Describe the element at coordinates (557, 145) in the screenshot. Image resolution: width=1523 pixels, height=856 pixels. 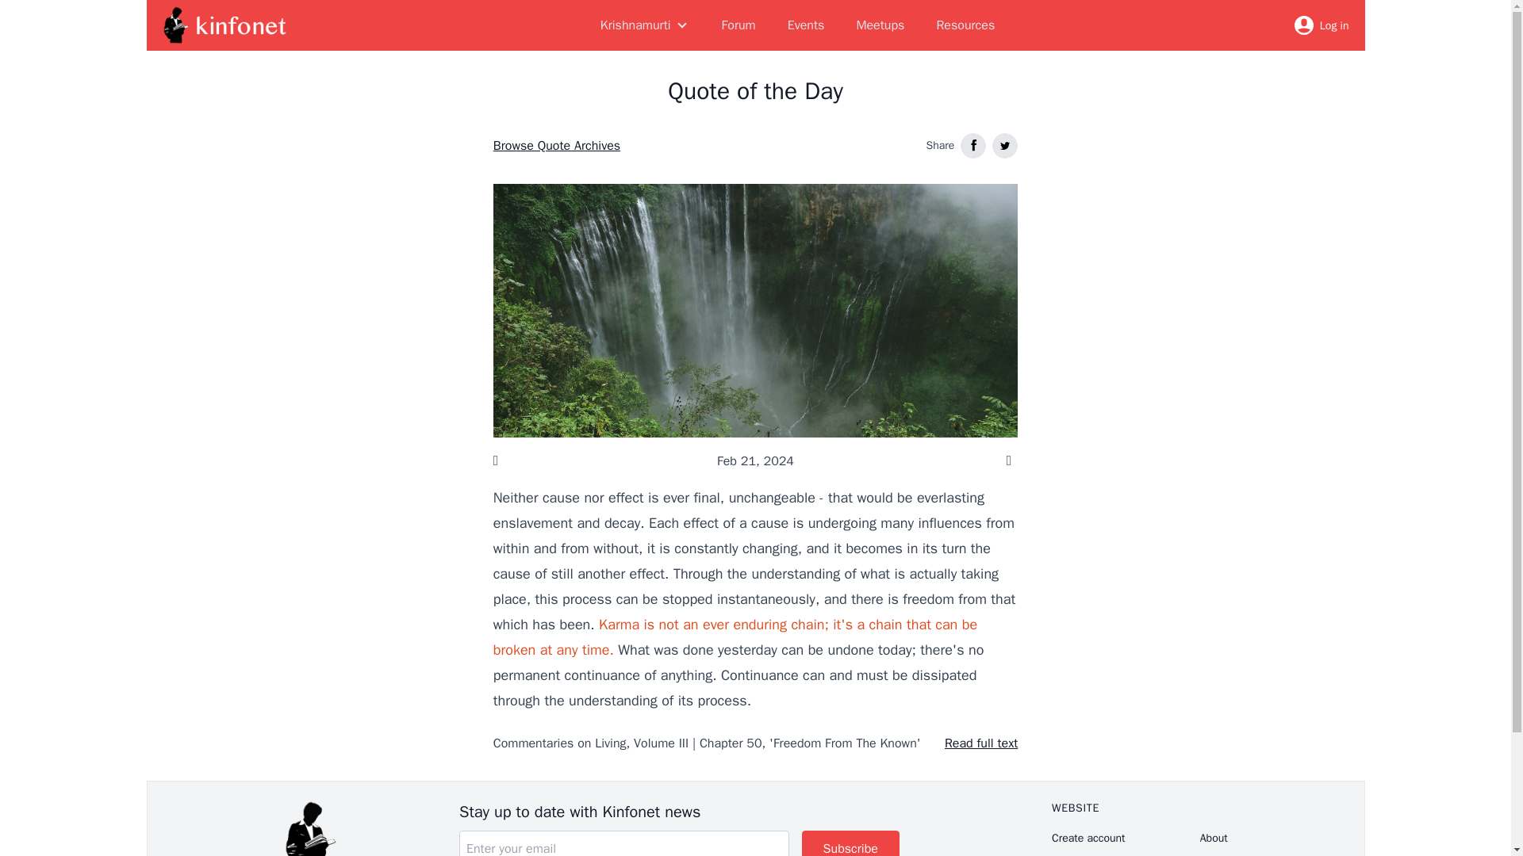
I see `Browse Quote Archives` at that location.